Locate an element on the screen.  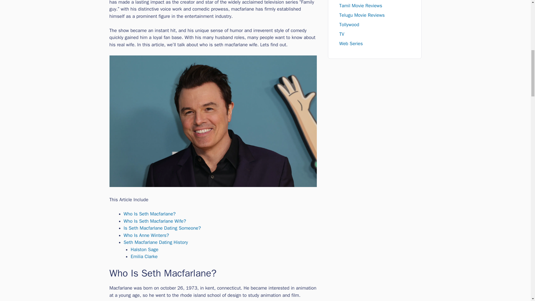
Who Is Seth Macfarlane Wife? is located at coordinates (155, 221).